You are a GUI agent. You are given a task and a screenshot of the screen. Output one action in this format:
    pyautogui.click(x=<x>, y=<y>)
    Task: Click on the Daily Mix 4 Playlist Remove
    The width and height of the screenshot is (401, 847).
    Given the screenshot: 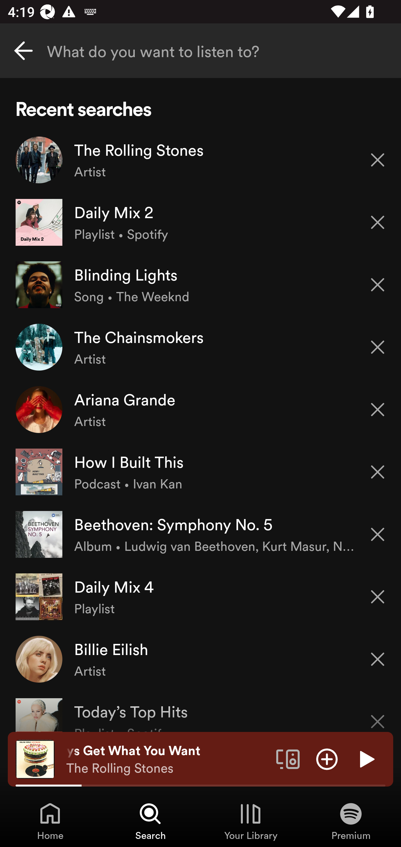 What is the action you would take?
    pyautogui.click(x=200, y=597)
    